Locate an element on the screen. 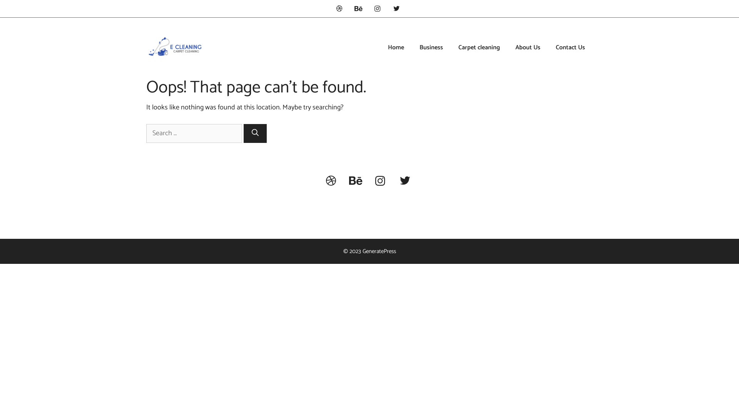 The height and width of the screenshot is (416, 739). Instagram is located at coordinates (378, 9).